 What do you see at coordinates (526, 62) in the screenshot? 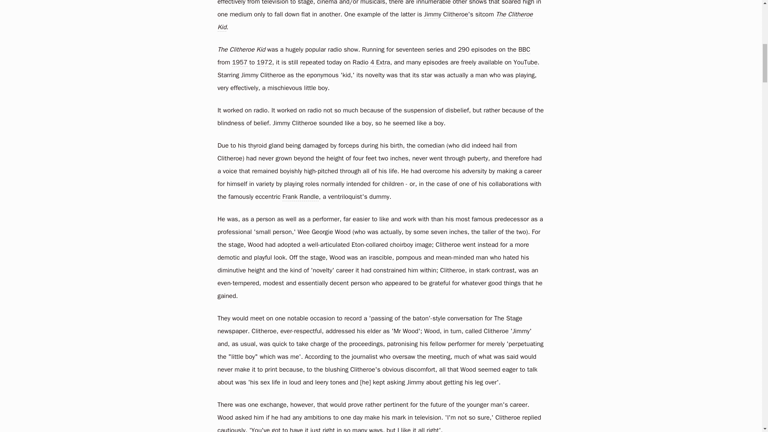
I see `More details about YouTube` at bounding box center [526, 62].